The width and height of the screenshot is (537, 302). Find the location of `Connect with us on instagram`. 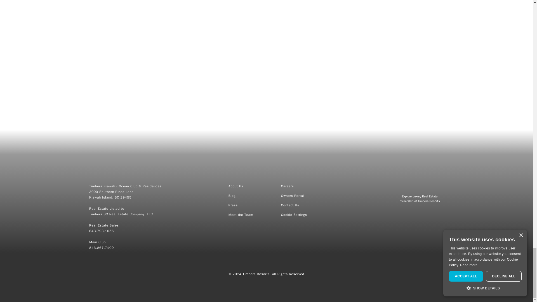

Connect with us on instagram is located at coordinates (275, 27).